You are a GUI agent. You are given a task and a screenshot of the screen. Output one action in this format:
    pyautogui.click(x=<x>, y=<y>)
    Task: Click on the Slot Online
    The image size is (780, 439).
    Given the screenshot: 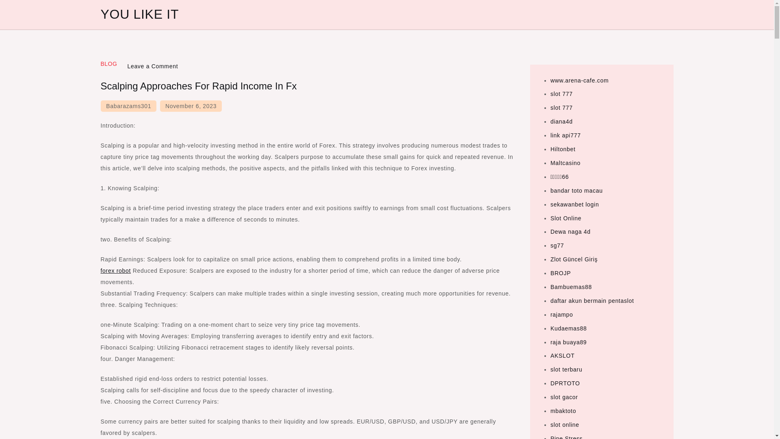 What is the action you would take?
    pyautogui.click(x=565, y=218)
    